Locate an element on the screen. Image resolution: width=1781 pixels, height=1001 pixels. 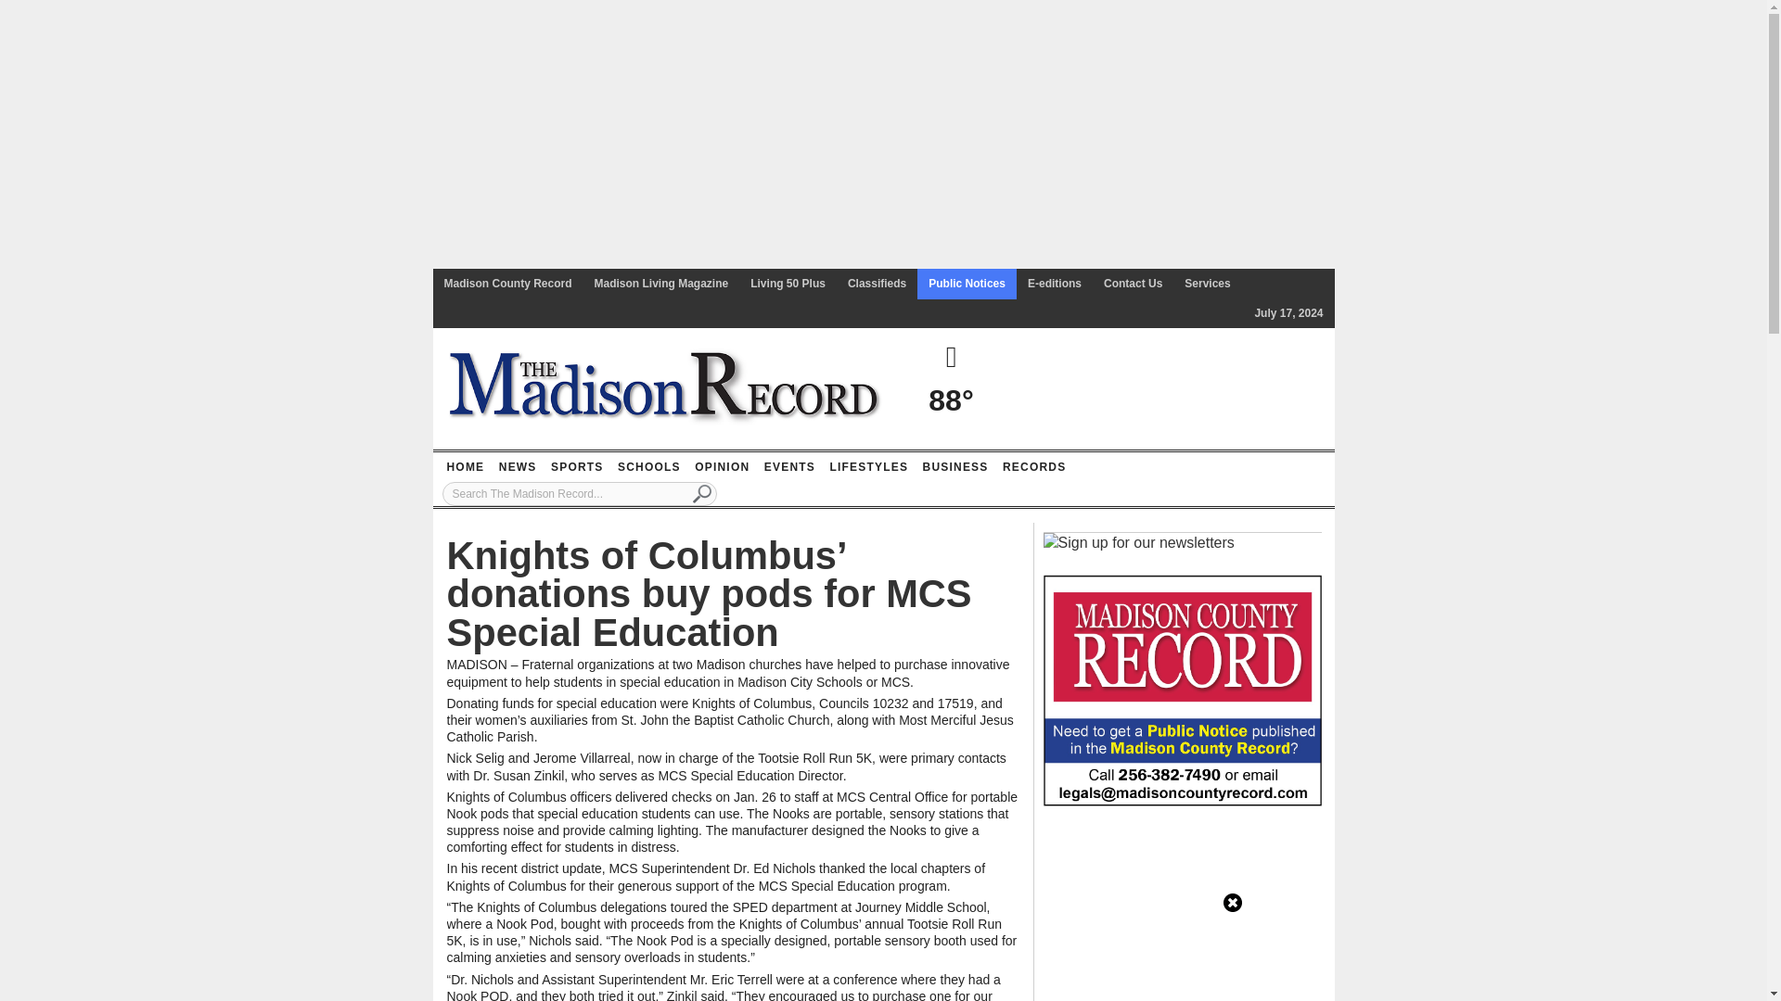
Get Legals or Public Notices Published is located at coordinates (1182, 689).